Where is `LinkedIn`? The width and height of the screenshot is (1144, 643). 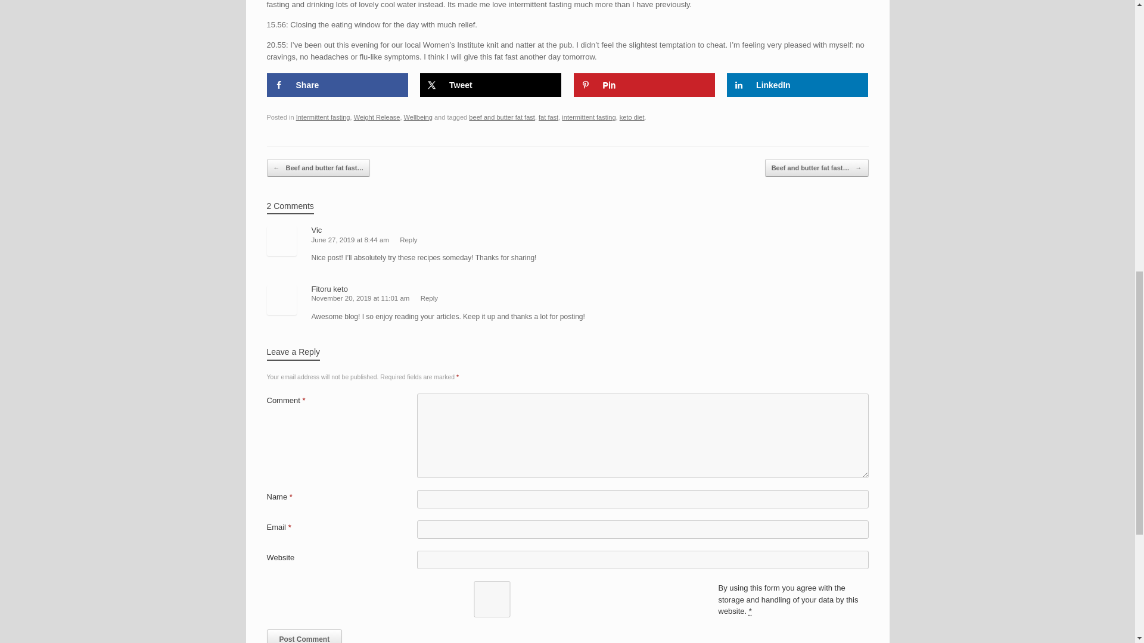
LinkedIn is located at coordinates (797, 85).